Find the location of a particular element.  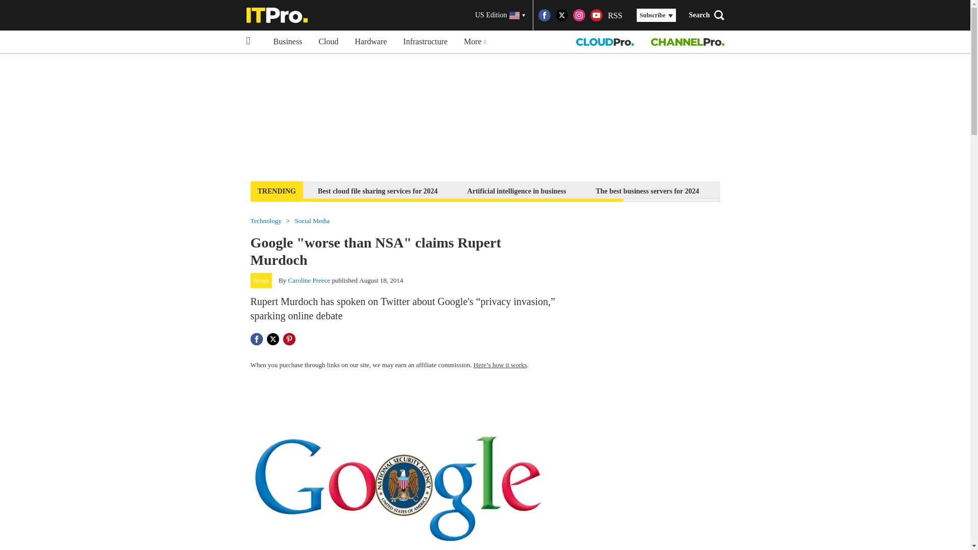

Social Media is located at coordinates (312, 220).